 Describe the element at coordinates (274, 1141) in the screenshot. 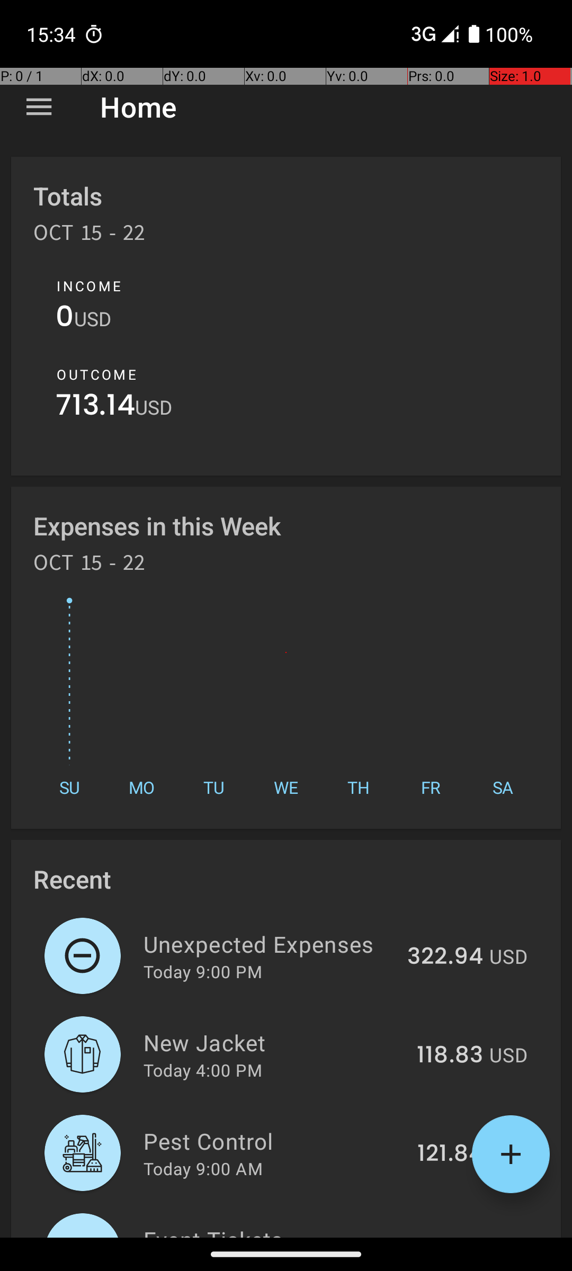

I see `Pest Control` at that location.